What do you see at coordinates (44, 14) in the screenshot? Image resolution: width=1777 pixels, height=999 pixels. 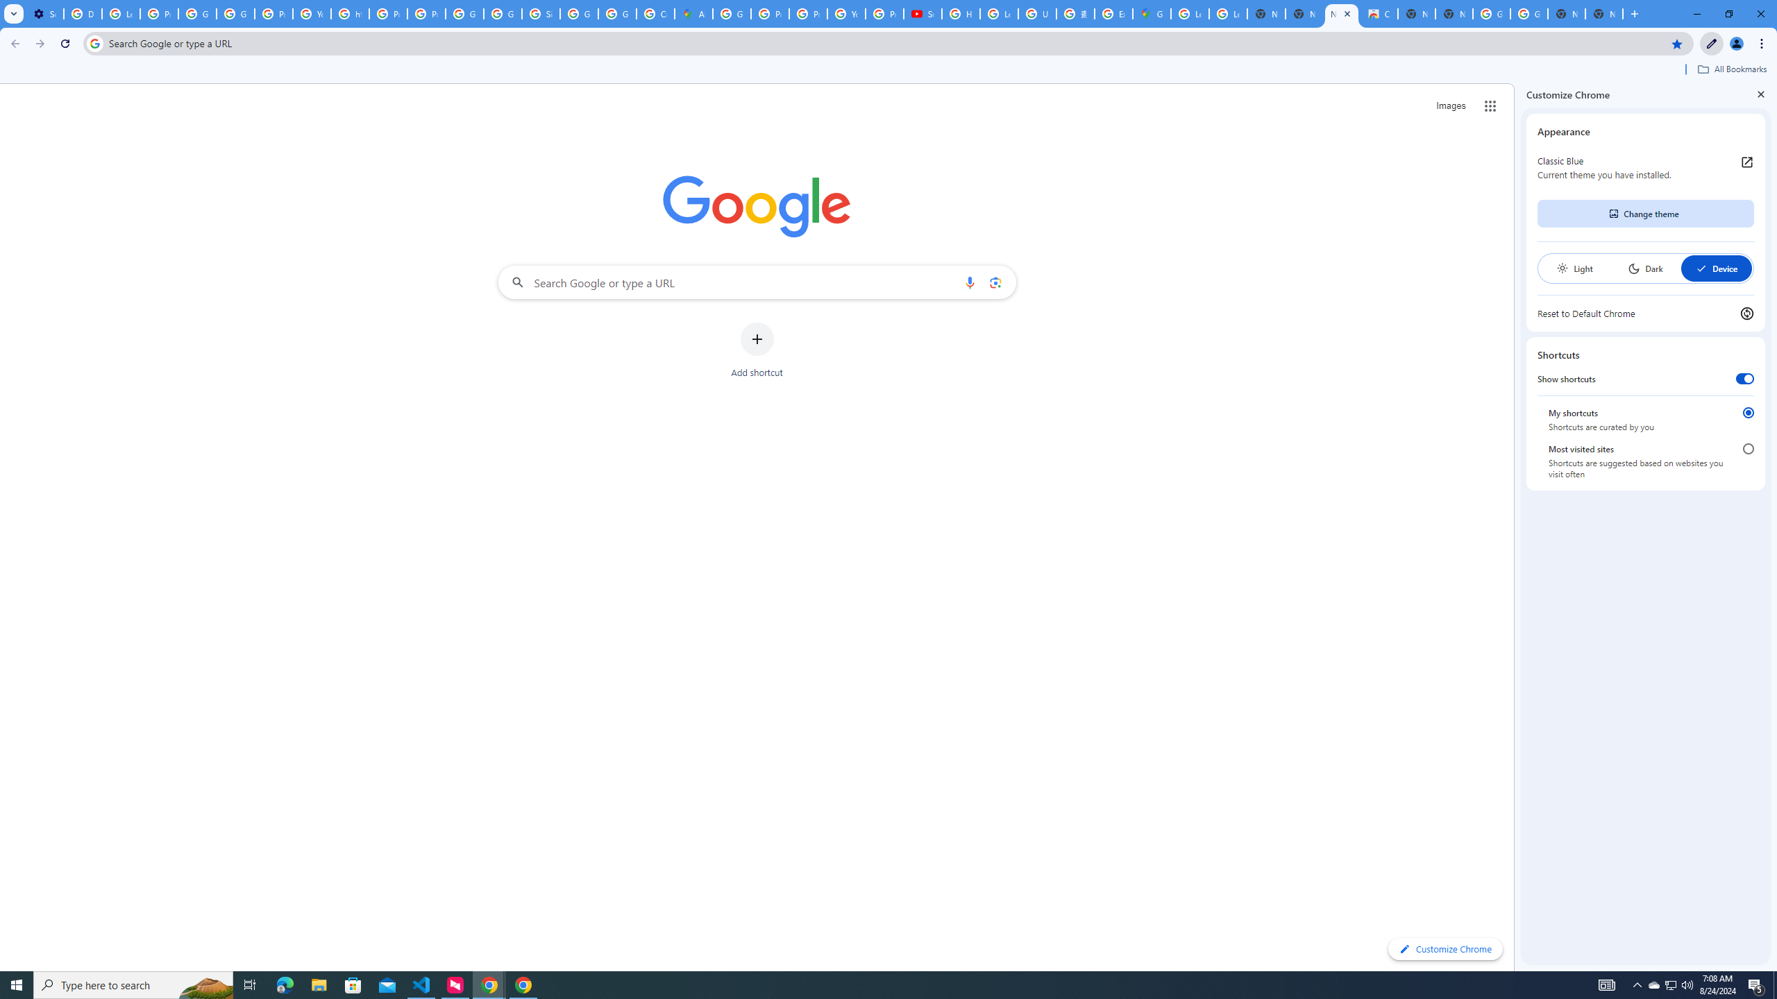 I see `Settings - Performance` at bounding box center [44, 14].